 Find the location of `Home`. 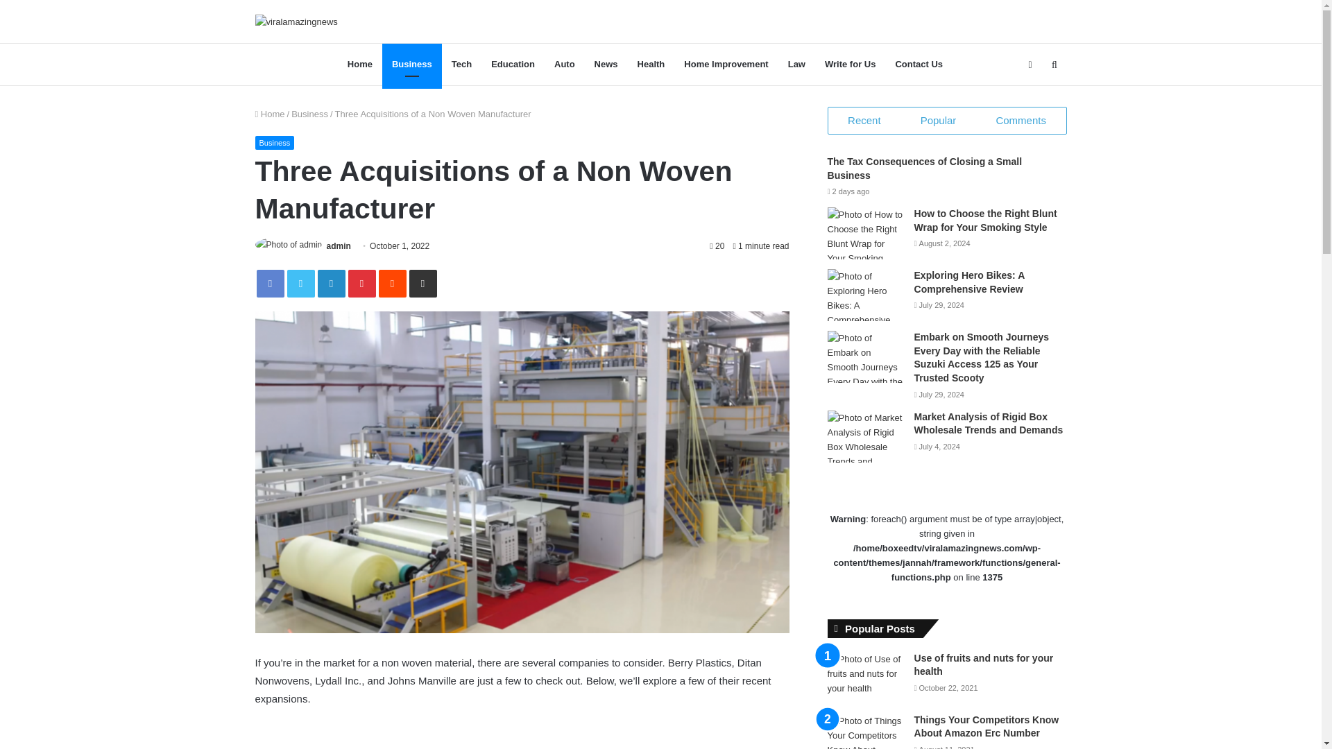

Home is located at coordinates (360, 64).